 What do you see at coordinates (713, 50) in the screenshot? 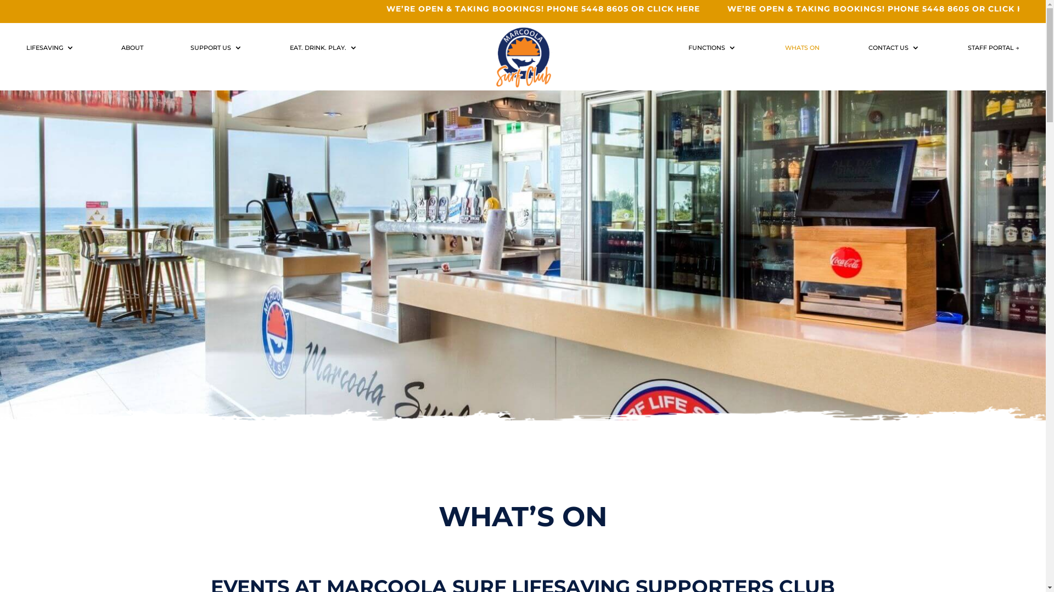
I see `FUNCTIONS` at bounding box center [713, 50].